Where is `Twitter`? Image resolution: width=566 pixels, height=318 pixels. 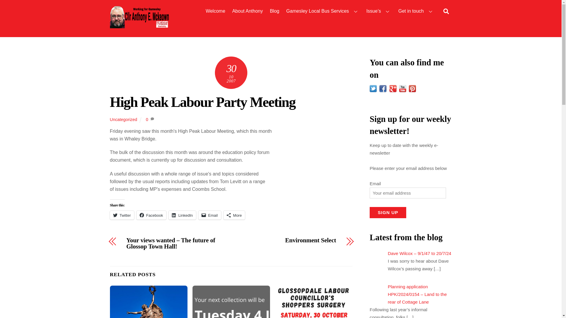 Twitter is located at coordinates (121, 215).